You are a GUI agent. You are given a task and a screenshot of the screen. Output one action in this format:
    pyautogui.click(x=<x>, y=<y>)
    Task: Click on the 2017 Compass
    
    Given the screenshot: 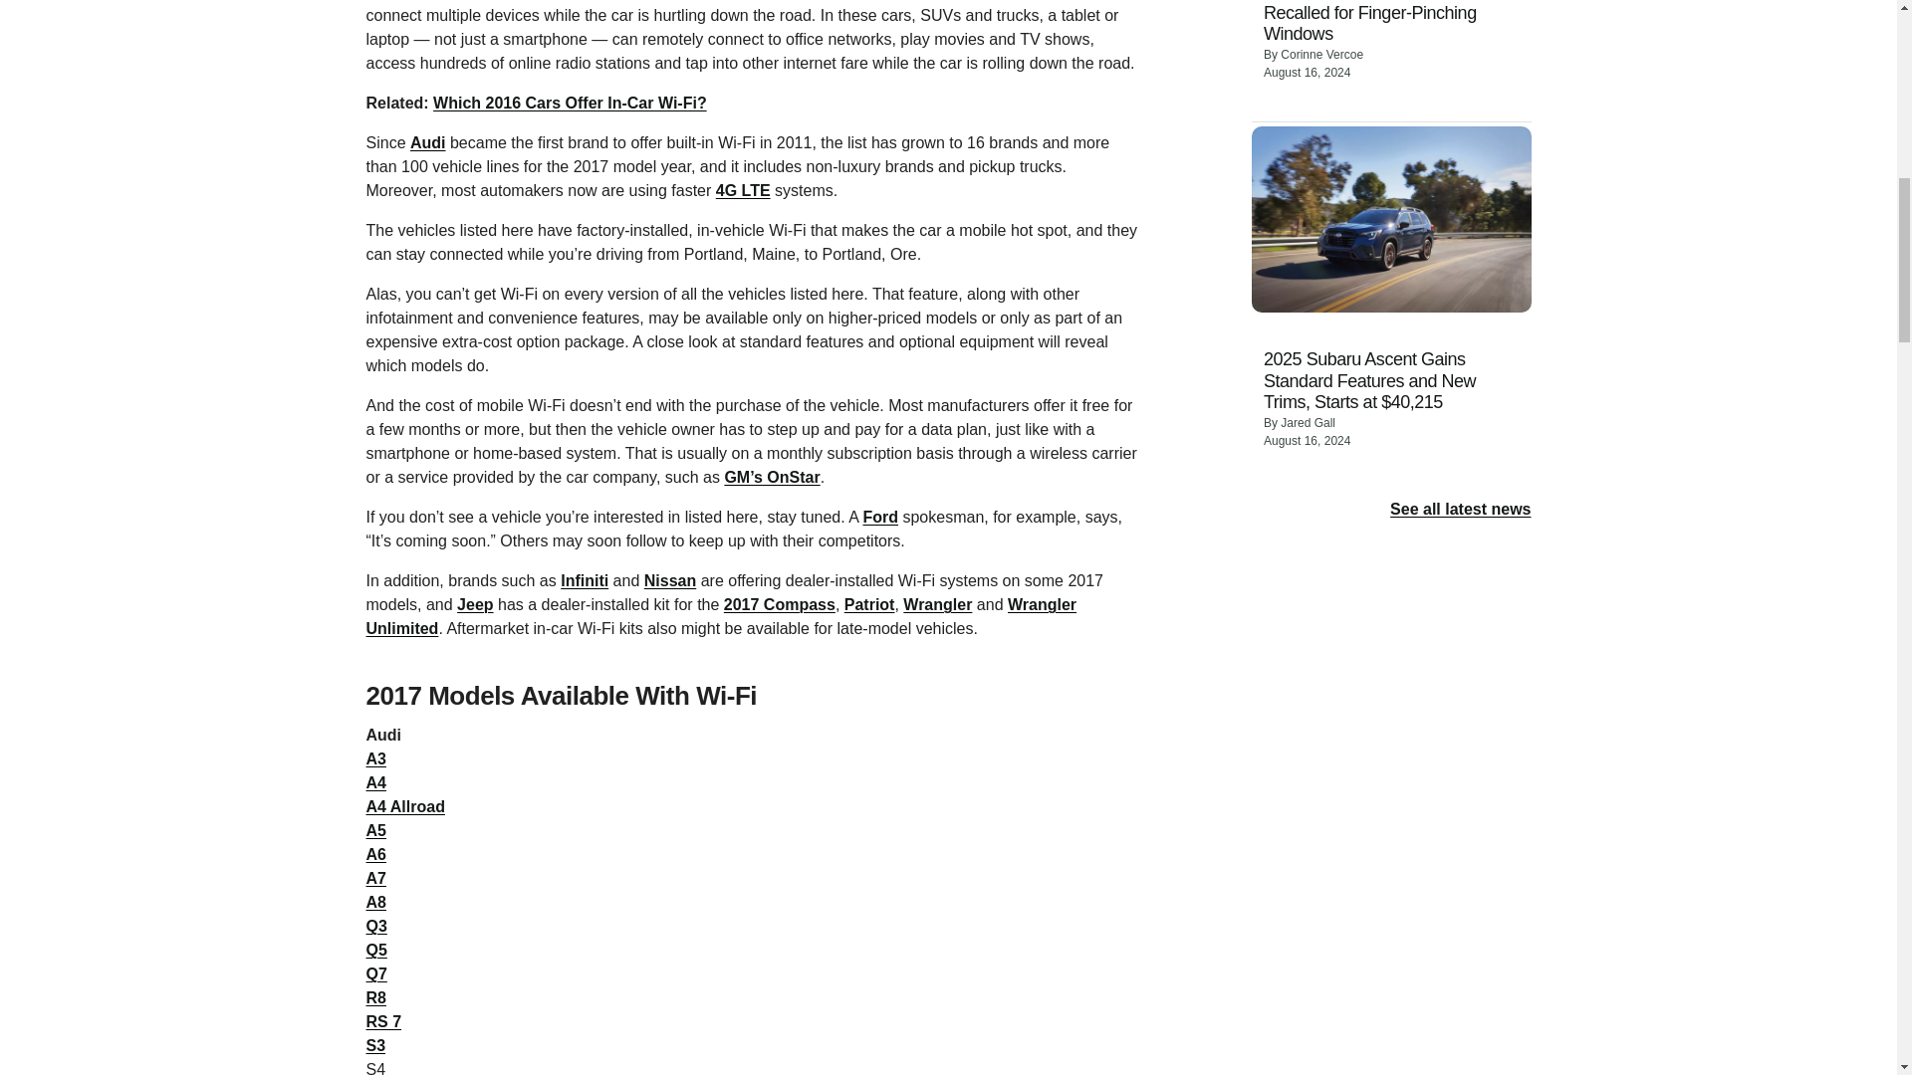 What is the action you would take?
    pyautogui.click(x=780, y=604)
    